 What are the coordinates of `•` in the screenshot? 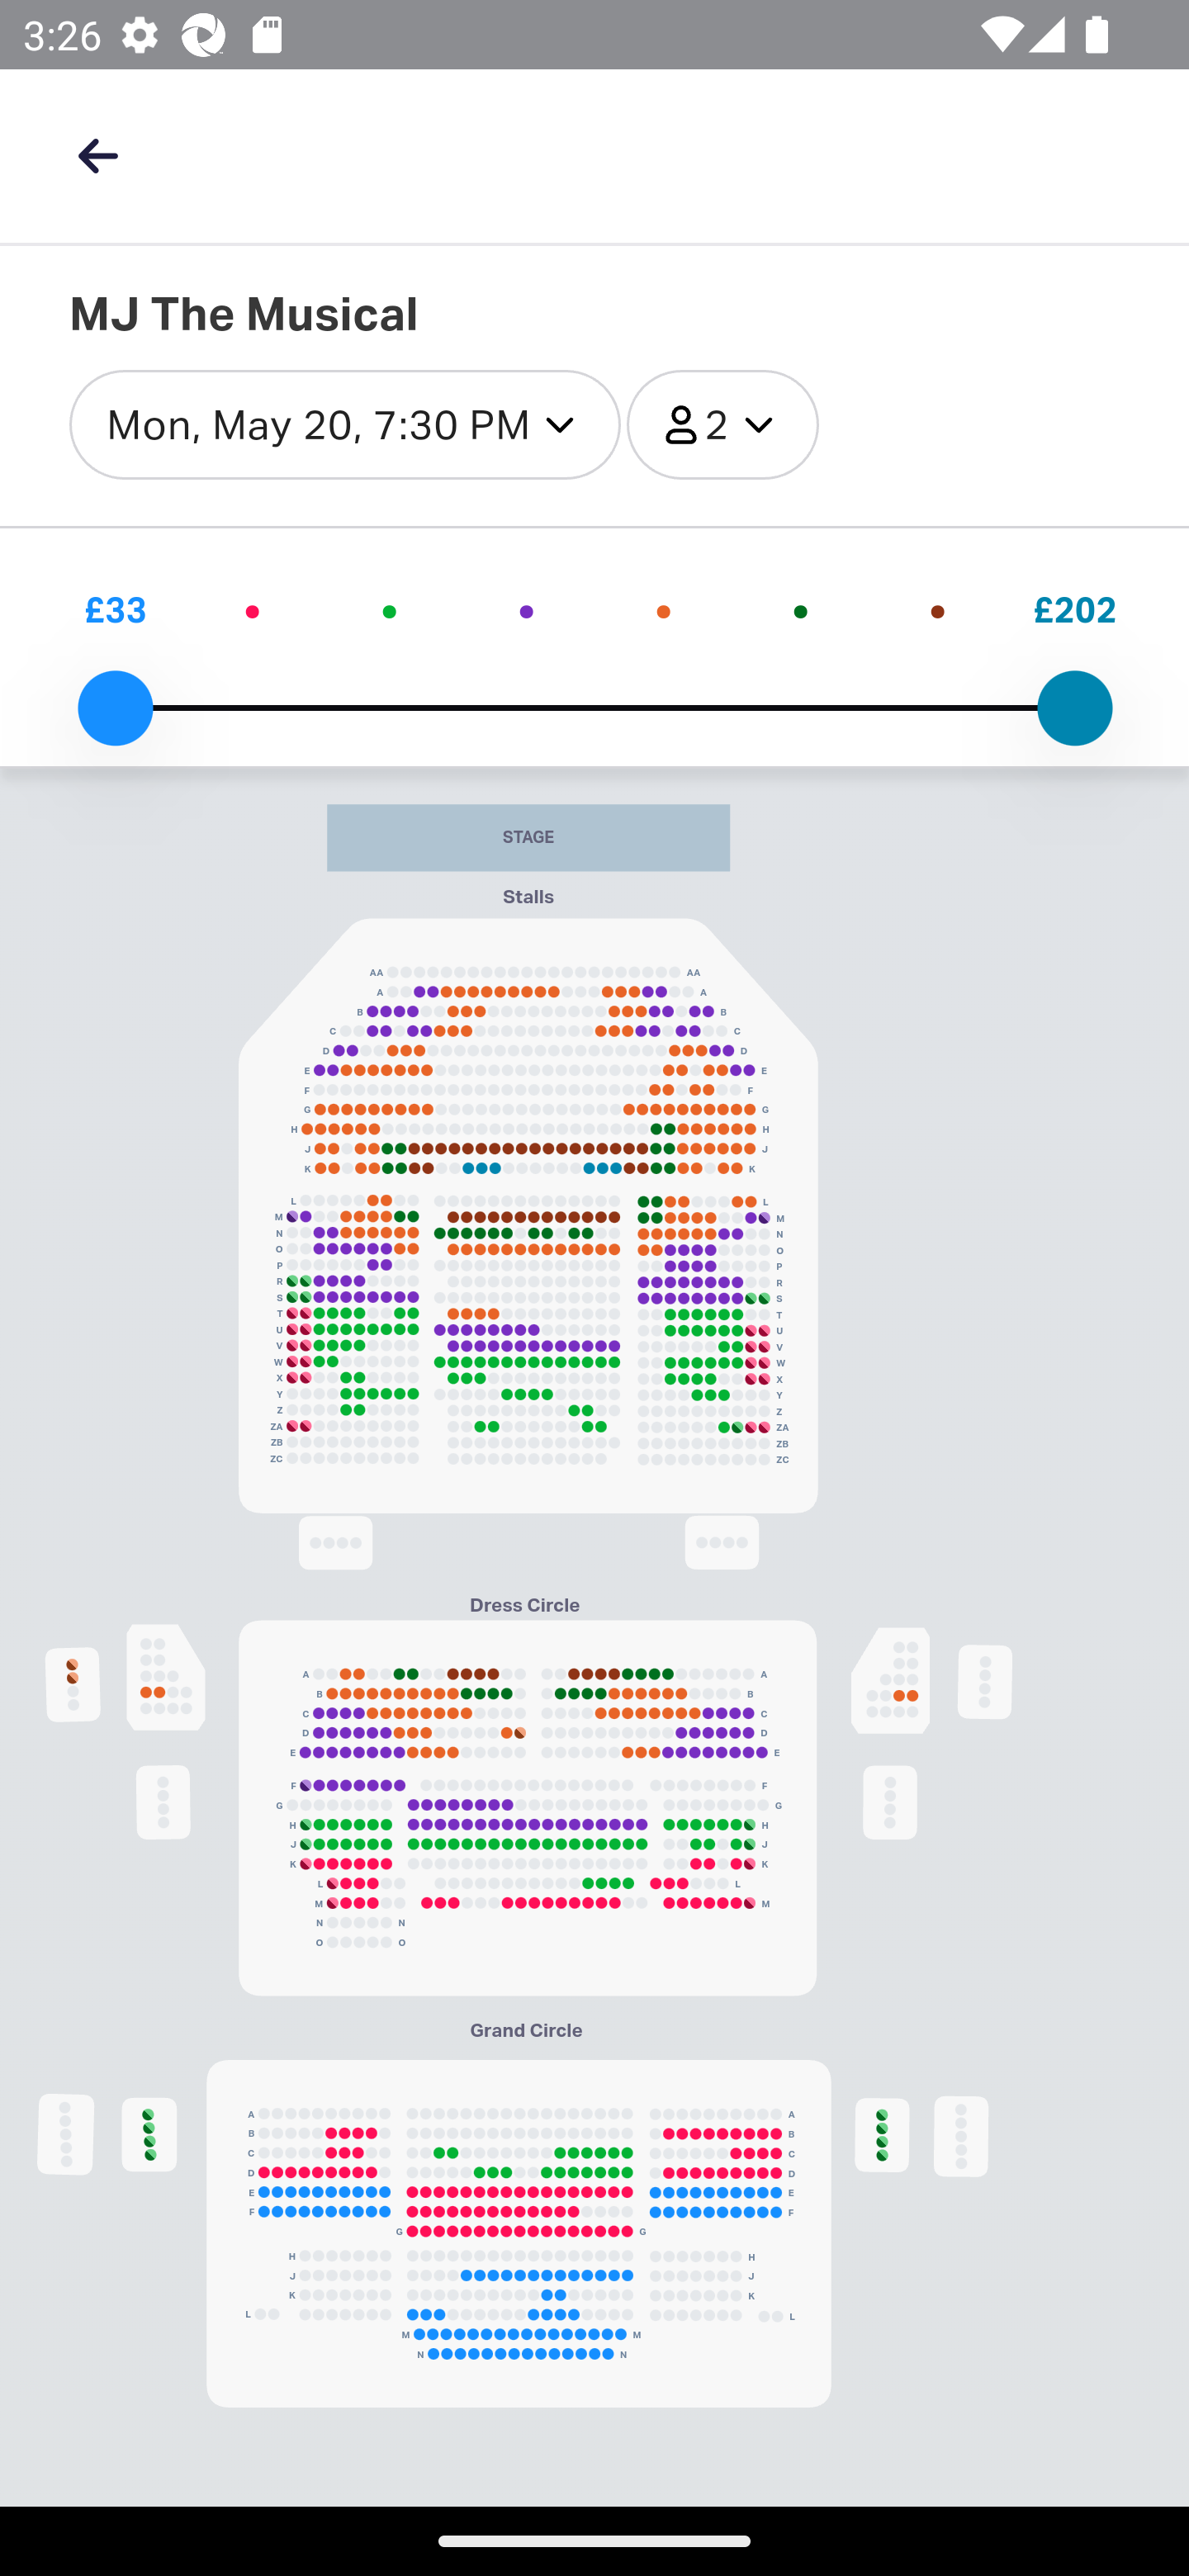 It's located at (662, 609).